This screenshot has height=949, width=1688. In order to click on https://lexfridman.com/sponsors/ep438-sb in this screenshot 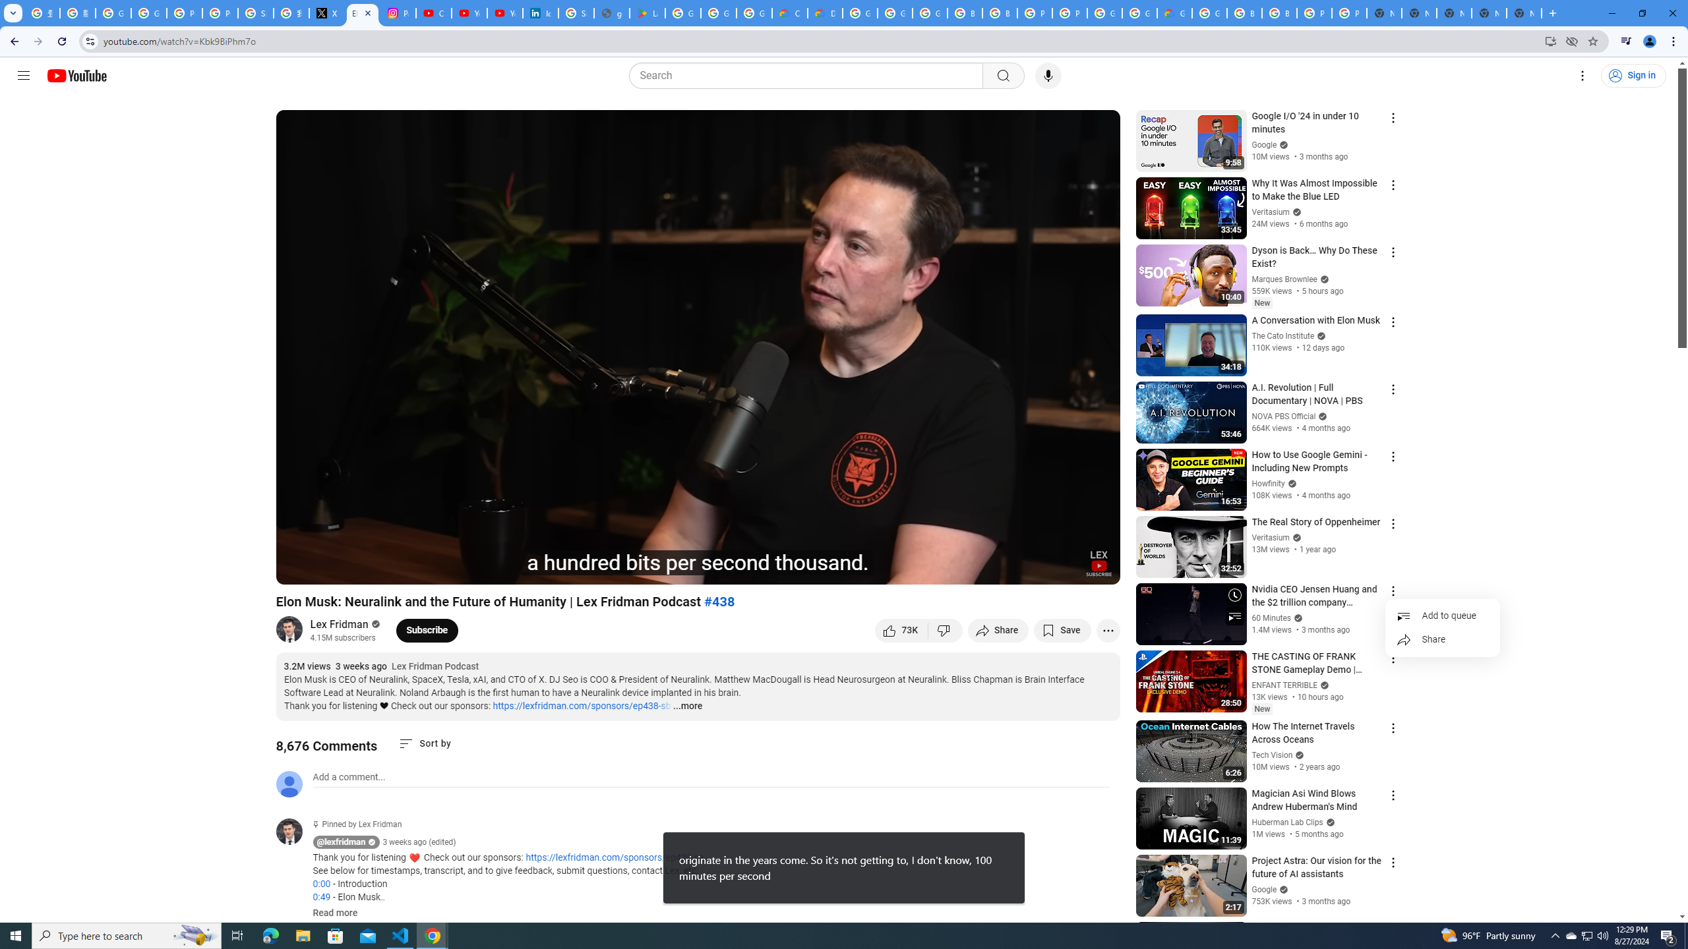, I will do `click(582, 706)`.